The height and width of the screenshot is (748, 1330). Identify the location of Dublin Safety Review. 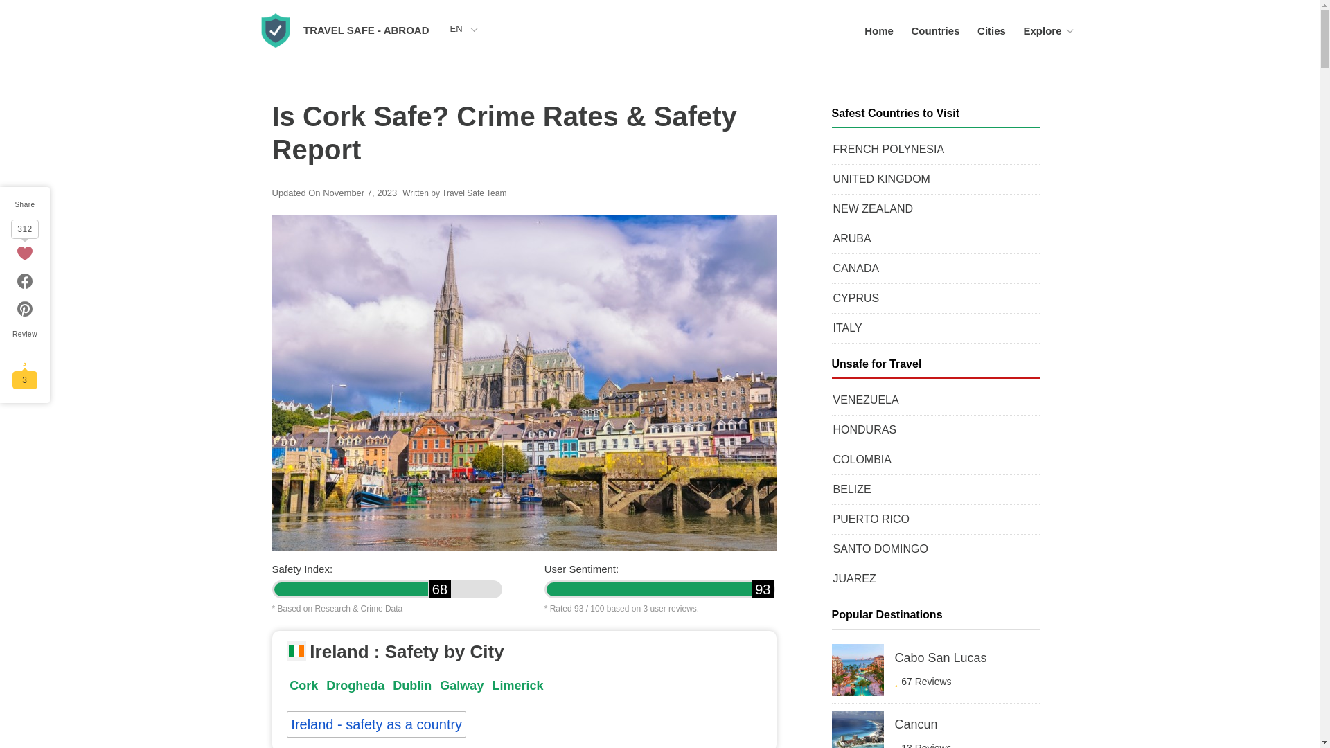
(411, 686).